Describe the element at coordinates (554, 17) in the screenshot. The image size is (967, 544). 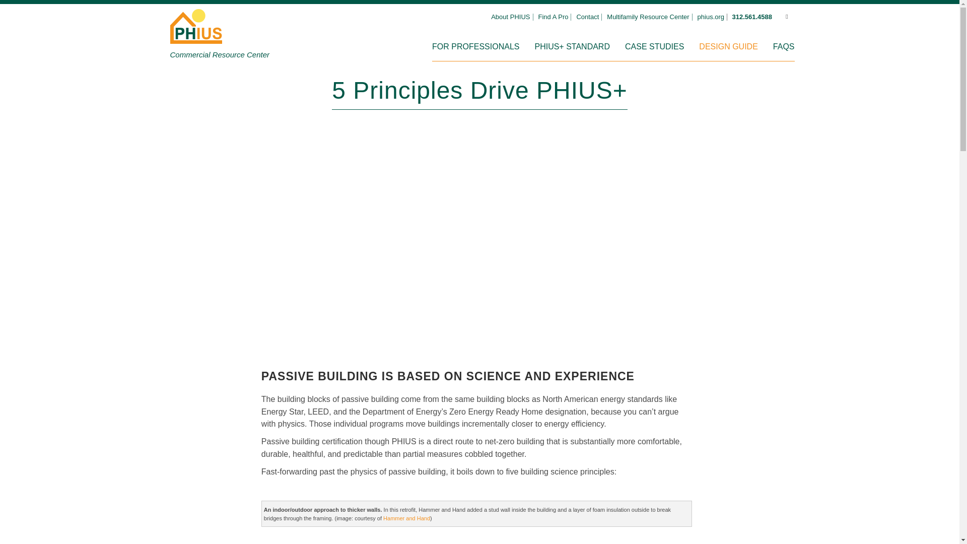
I see `Find A Pro` at that location.